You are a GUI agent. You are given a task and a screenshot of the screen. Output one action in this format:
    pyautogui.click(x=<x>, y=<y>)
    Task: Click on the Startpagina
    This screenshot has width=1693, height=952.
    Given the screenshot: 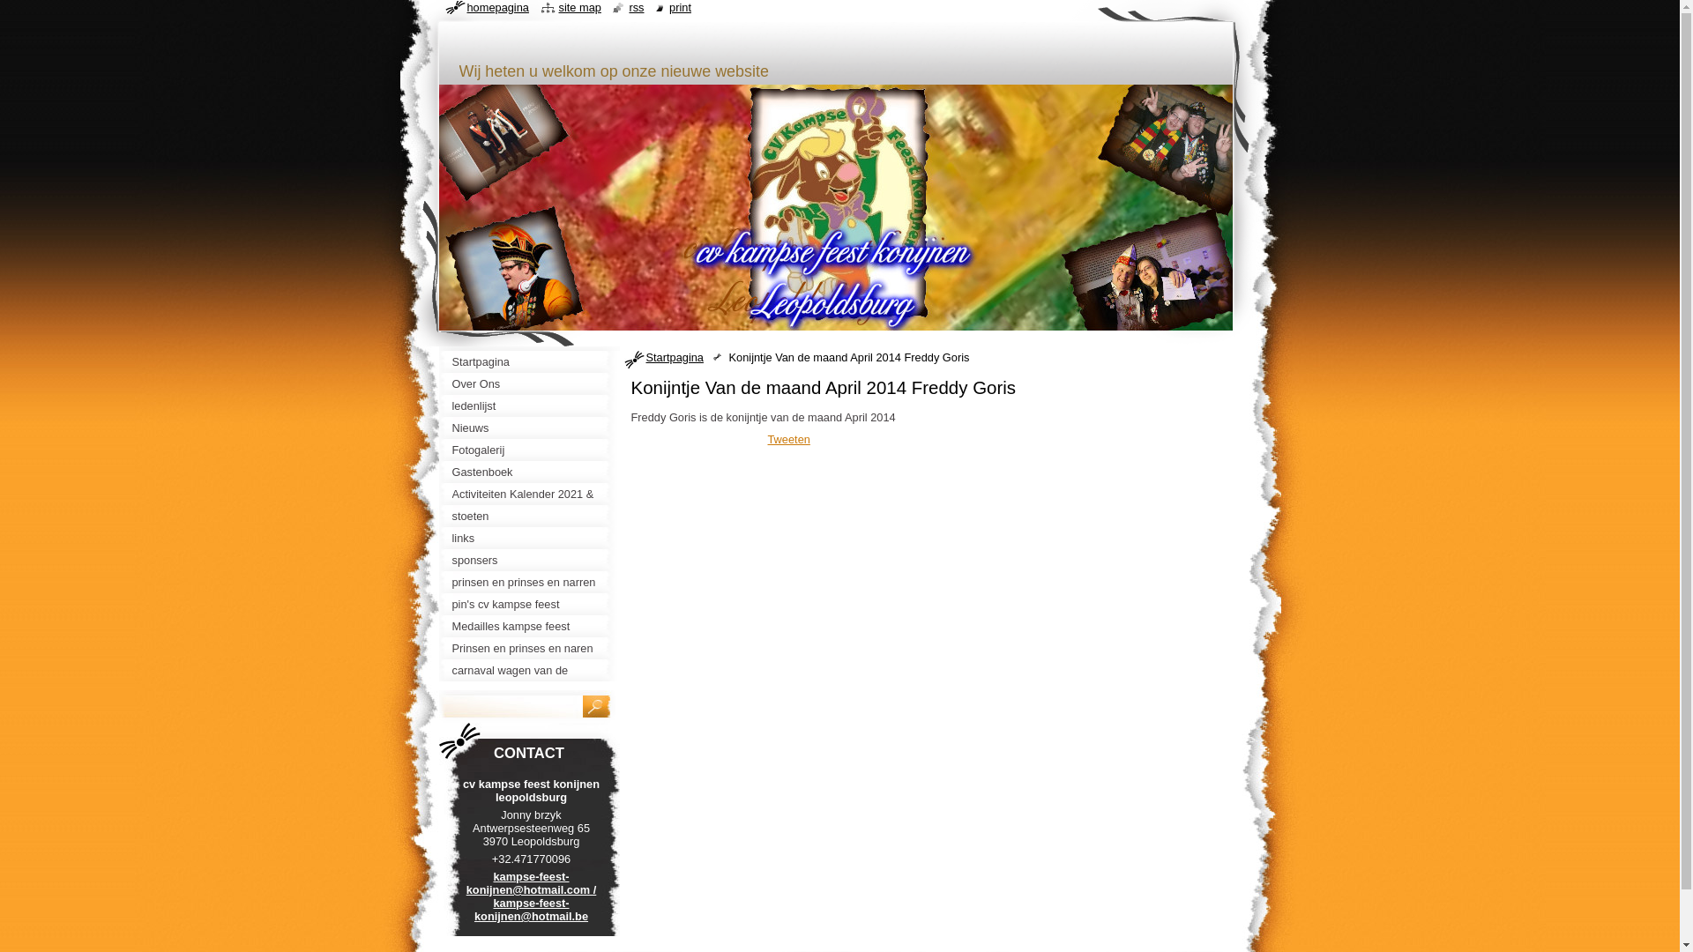 What is the action you would take?
    pyautogui.click(x=529, y=361)
    